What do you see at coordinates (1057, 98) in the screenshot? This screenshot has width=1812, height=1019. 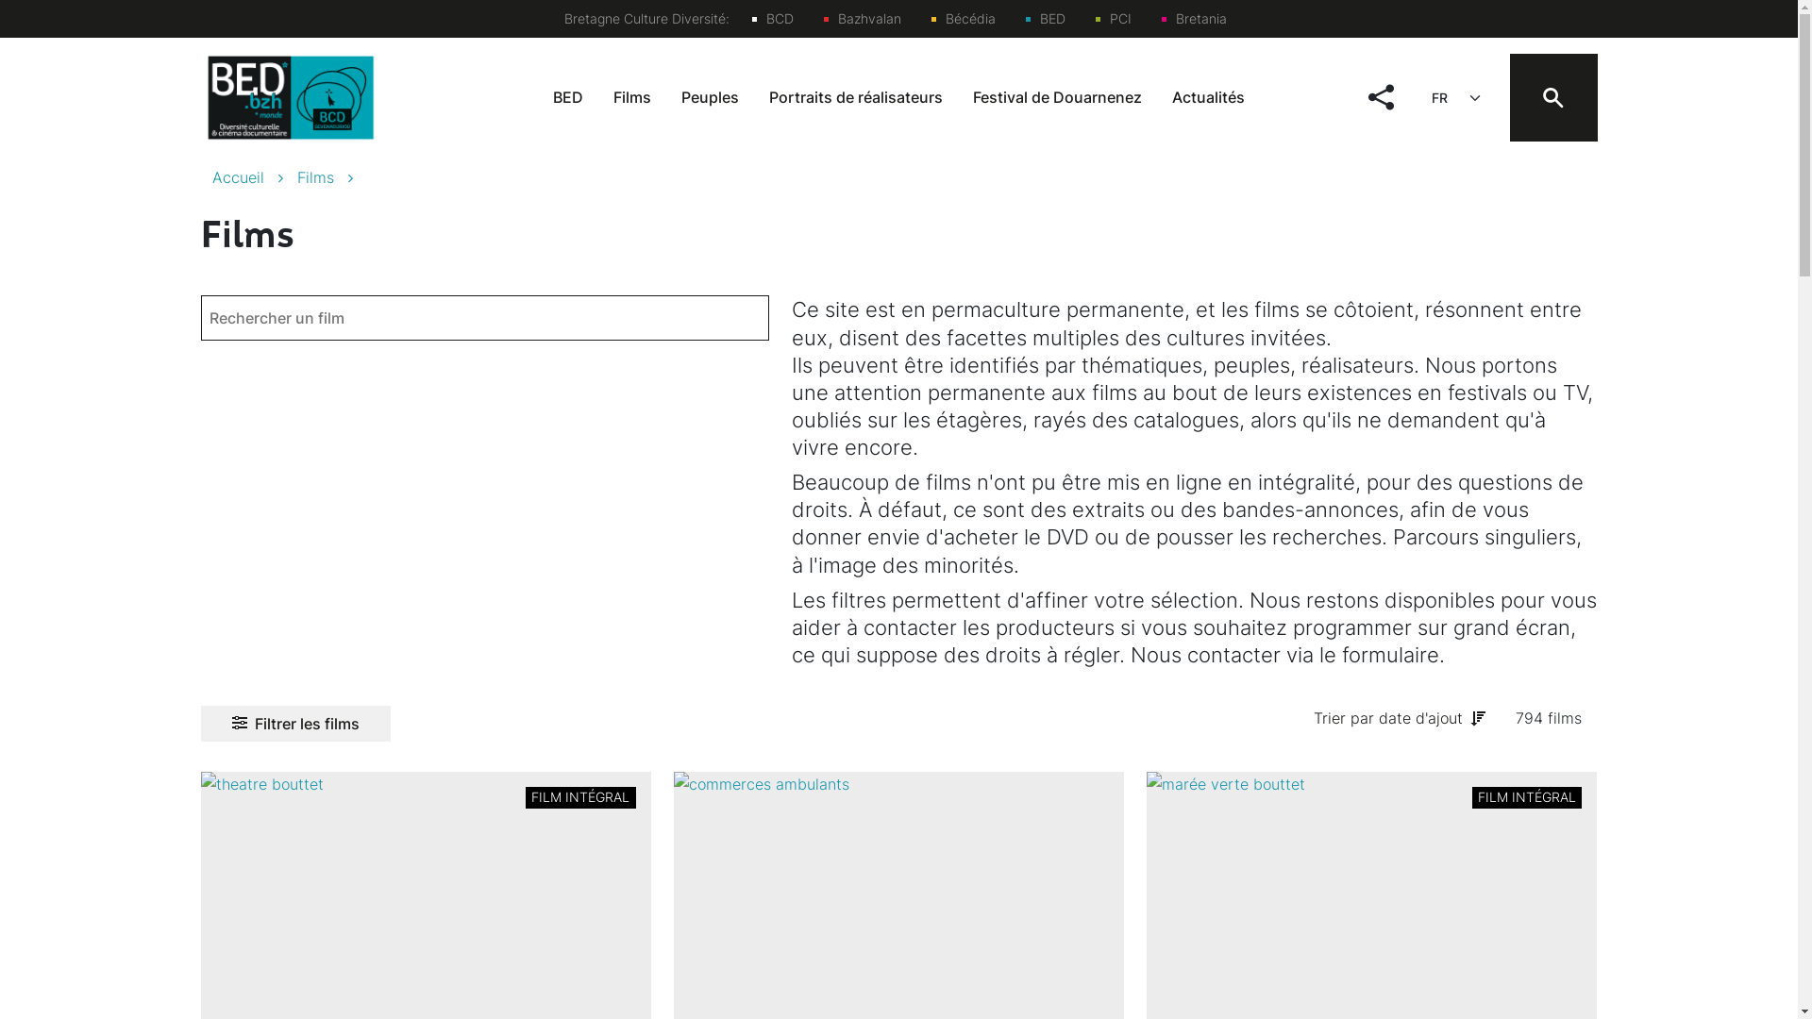 I see `Festival de Douarnenez` at bounding box center [1057, 98].